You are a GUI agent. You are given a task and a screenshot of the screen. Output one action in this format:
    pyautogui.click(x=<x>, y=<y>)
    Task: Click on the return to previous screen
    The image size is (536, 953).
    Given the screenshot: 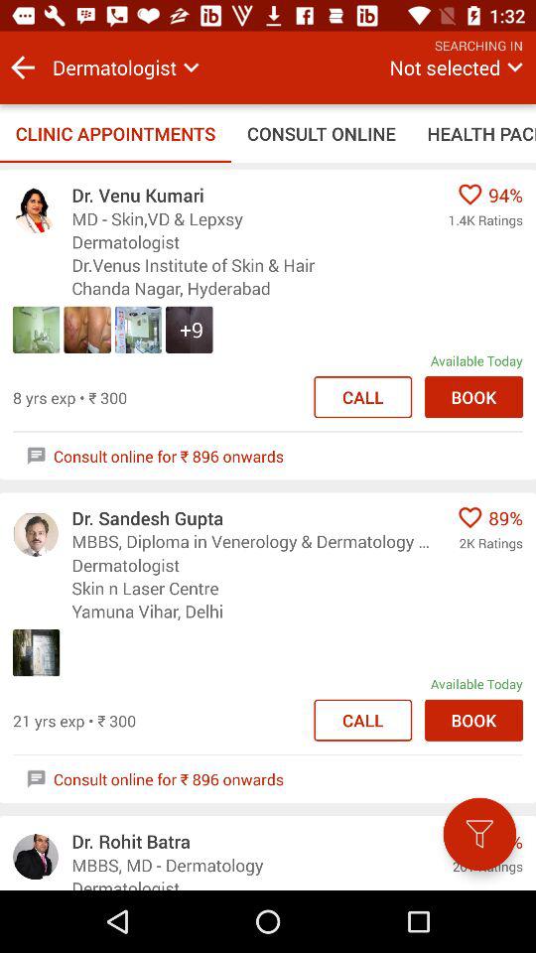 What is the action you would take?
    pyautogui.click(x=23, y=68)
    